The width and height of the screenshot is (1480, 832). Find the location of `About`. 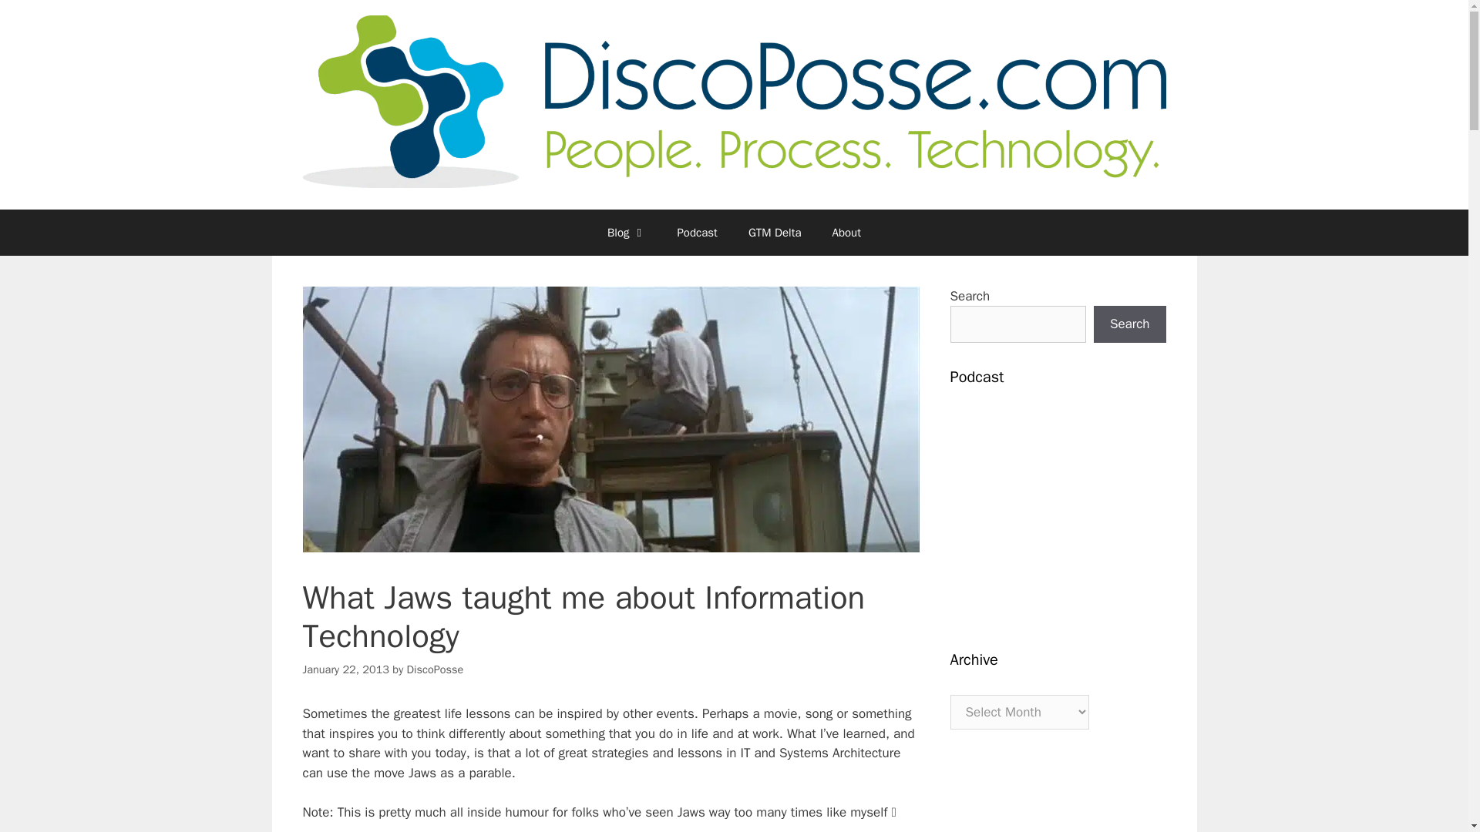

About is located at coordinates (846, 233).